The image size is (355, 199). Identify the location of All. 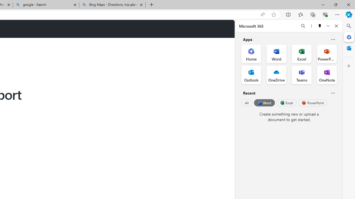
(247, 103).